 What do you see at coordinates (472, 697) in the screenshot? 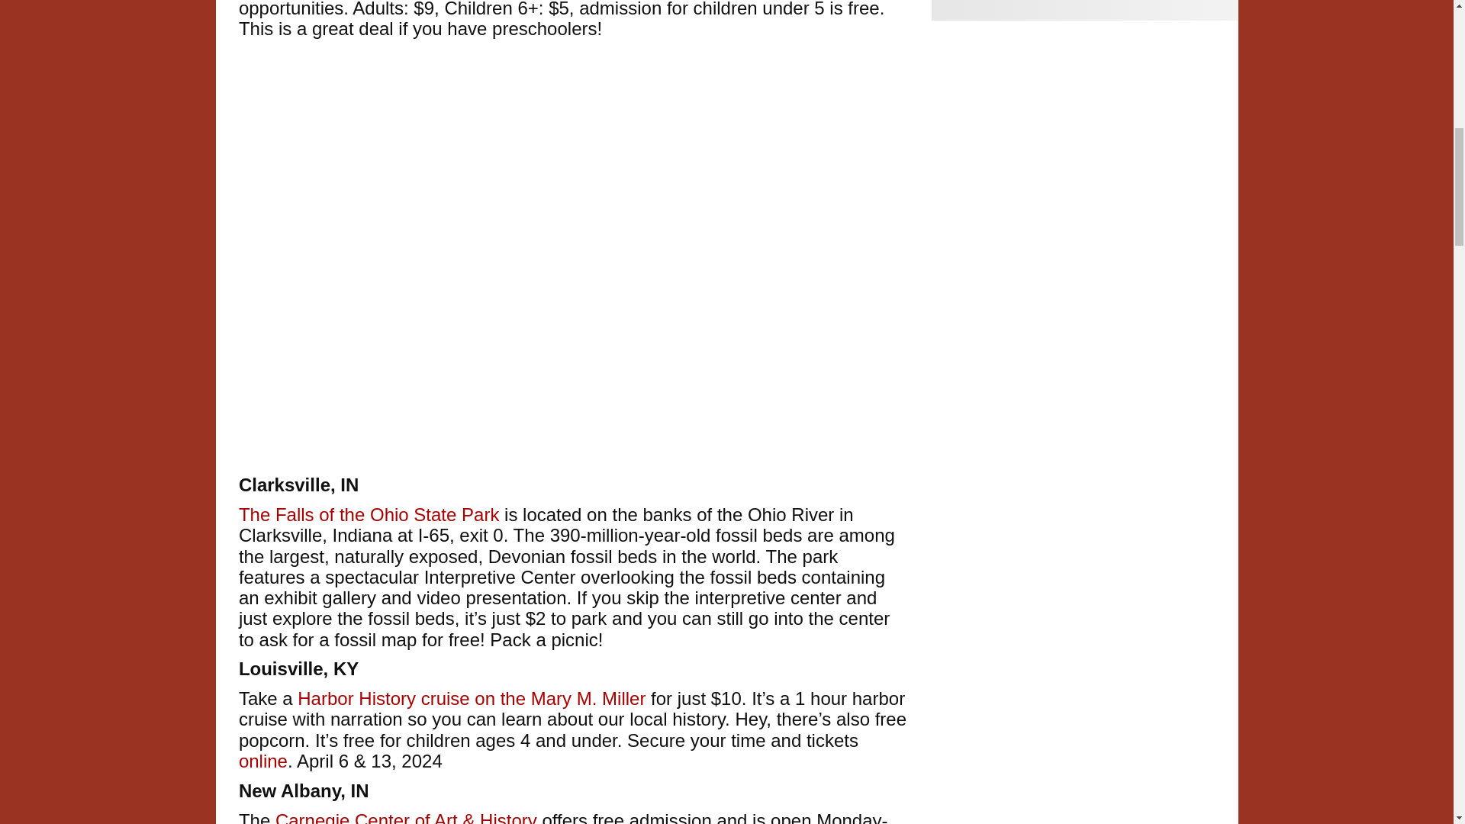
I see `Harbor History cruise on the Mary M. Miller` at bounding box center [472, 697].